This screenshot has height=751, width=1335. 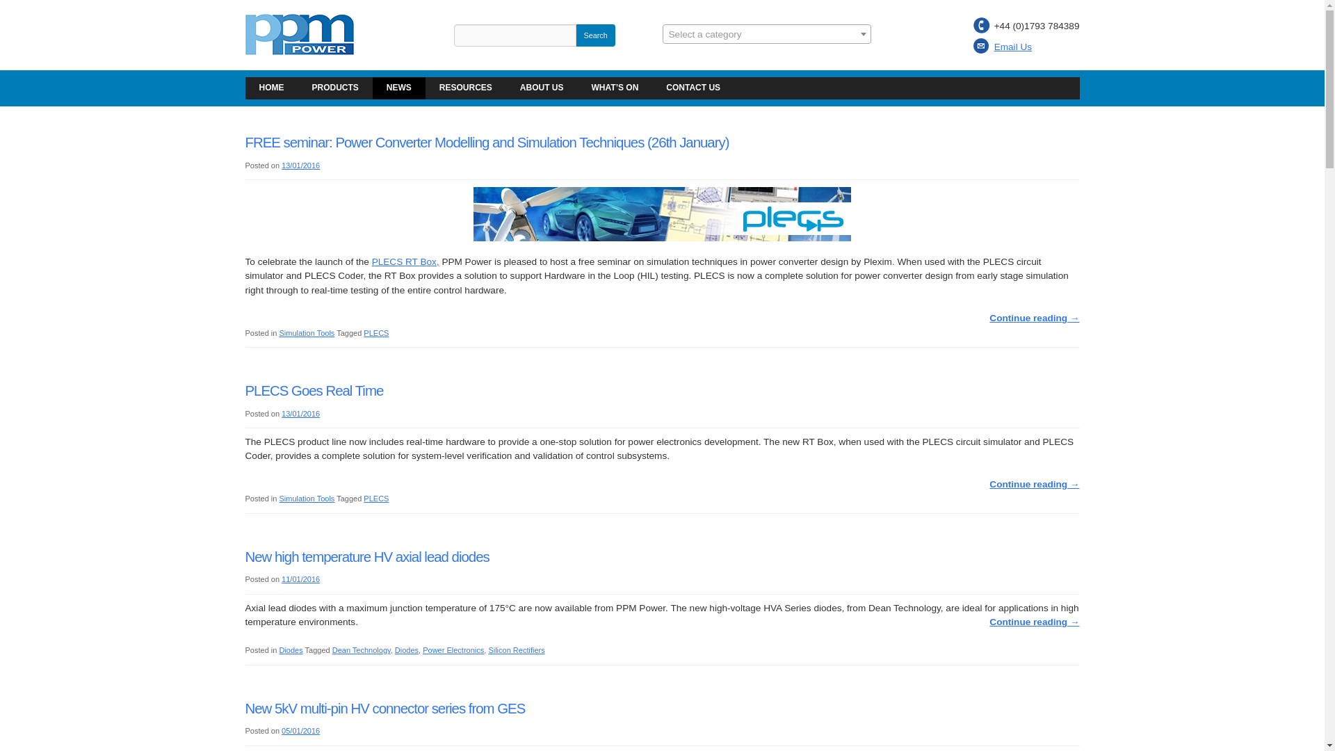 What do you see at coordinates (399, 88) in the screenshot?
I see `NEWS` at bounding box center [399, 88].